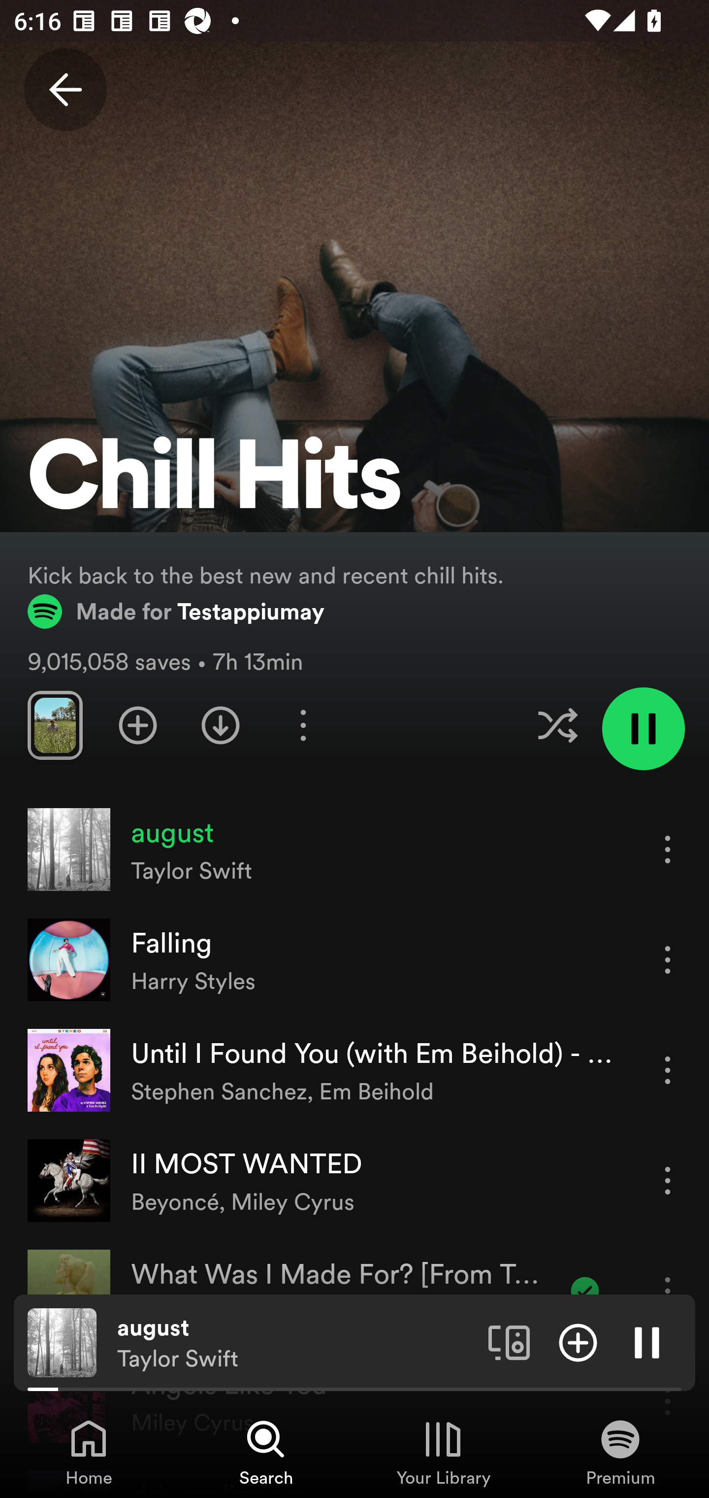 Image resolution: width=709 pixels, height=1498 pixels. I want to click on The cover art of the currently playing track, so click(62, 1342).